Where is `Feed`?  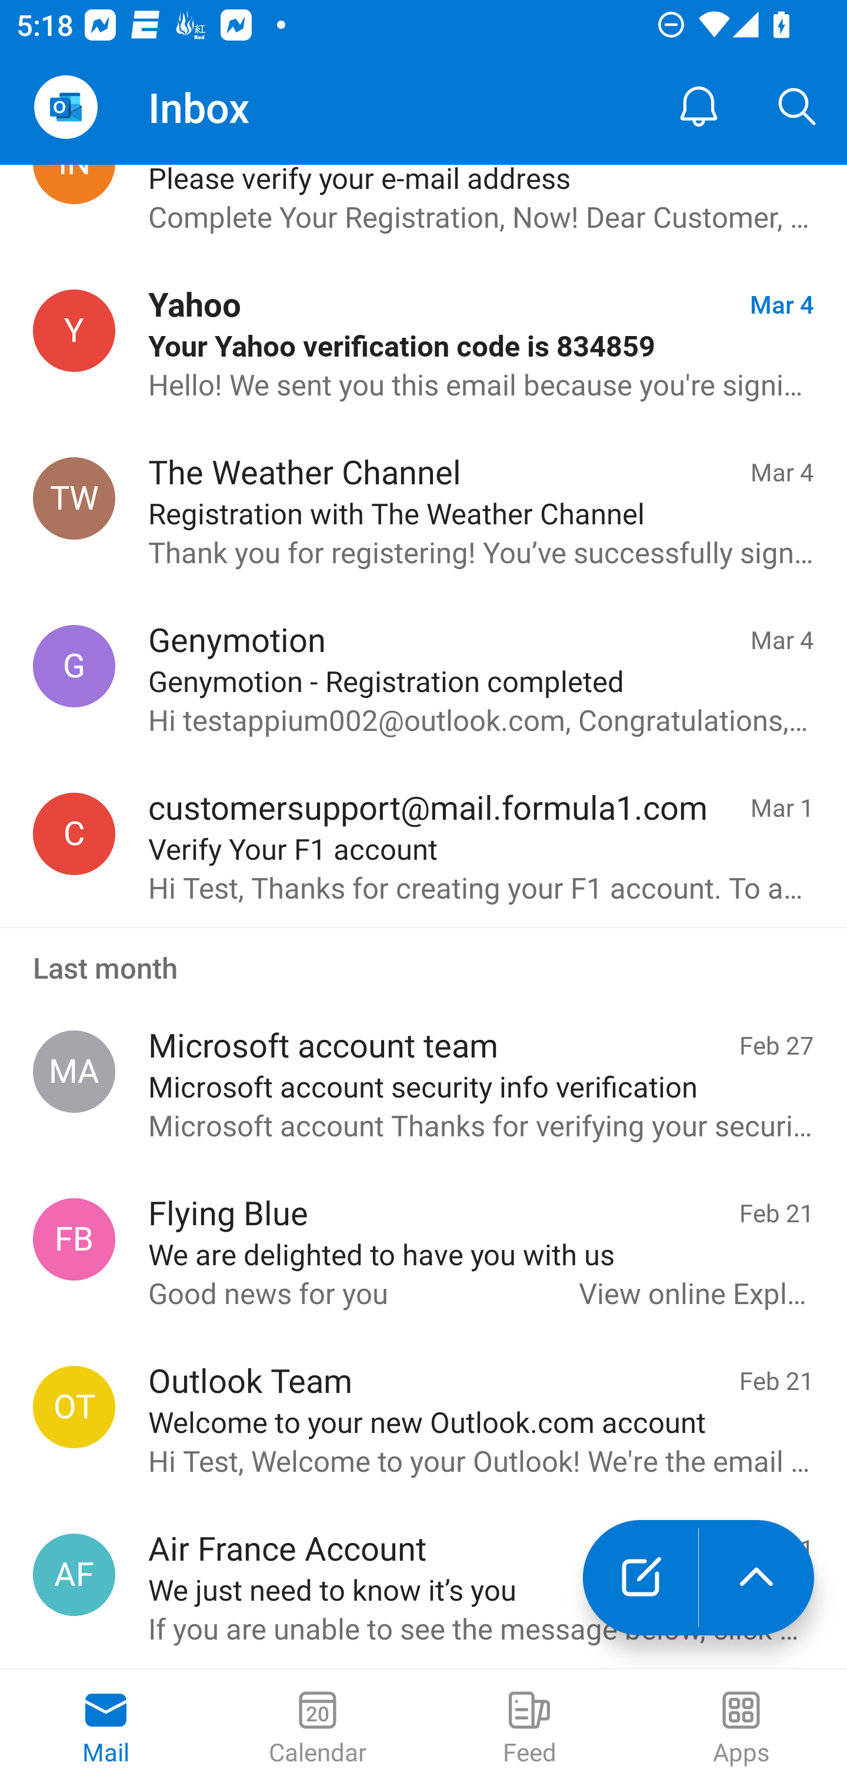
Feed is located at coordinates (529, 1729).